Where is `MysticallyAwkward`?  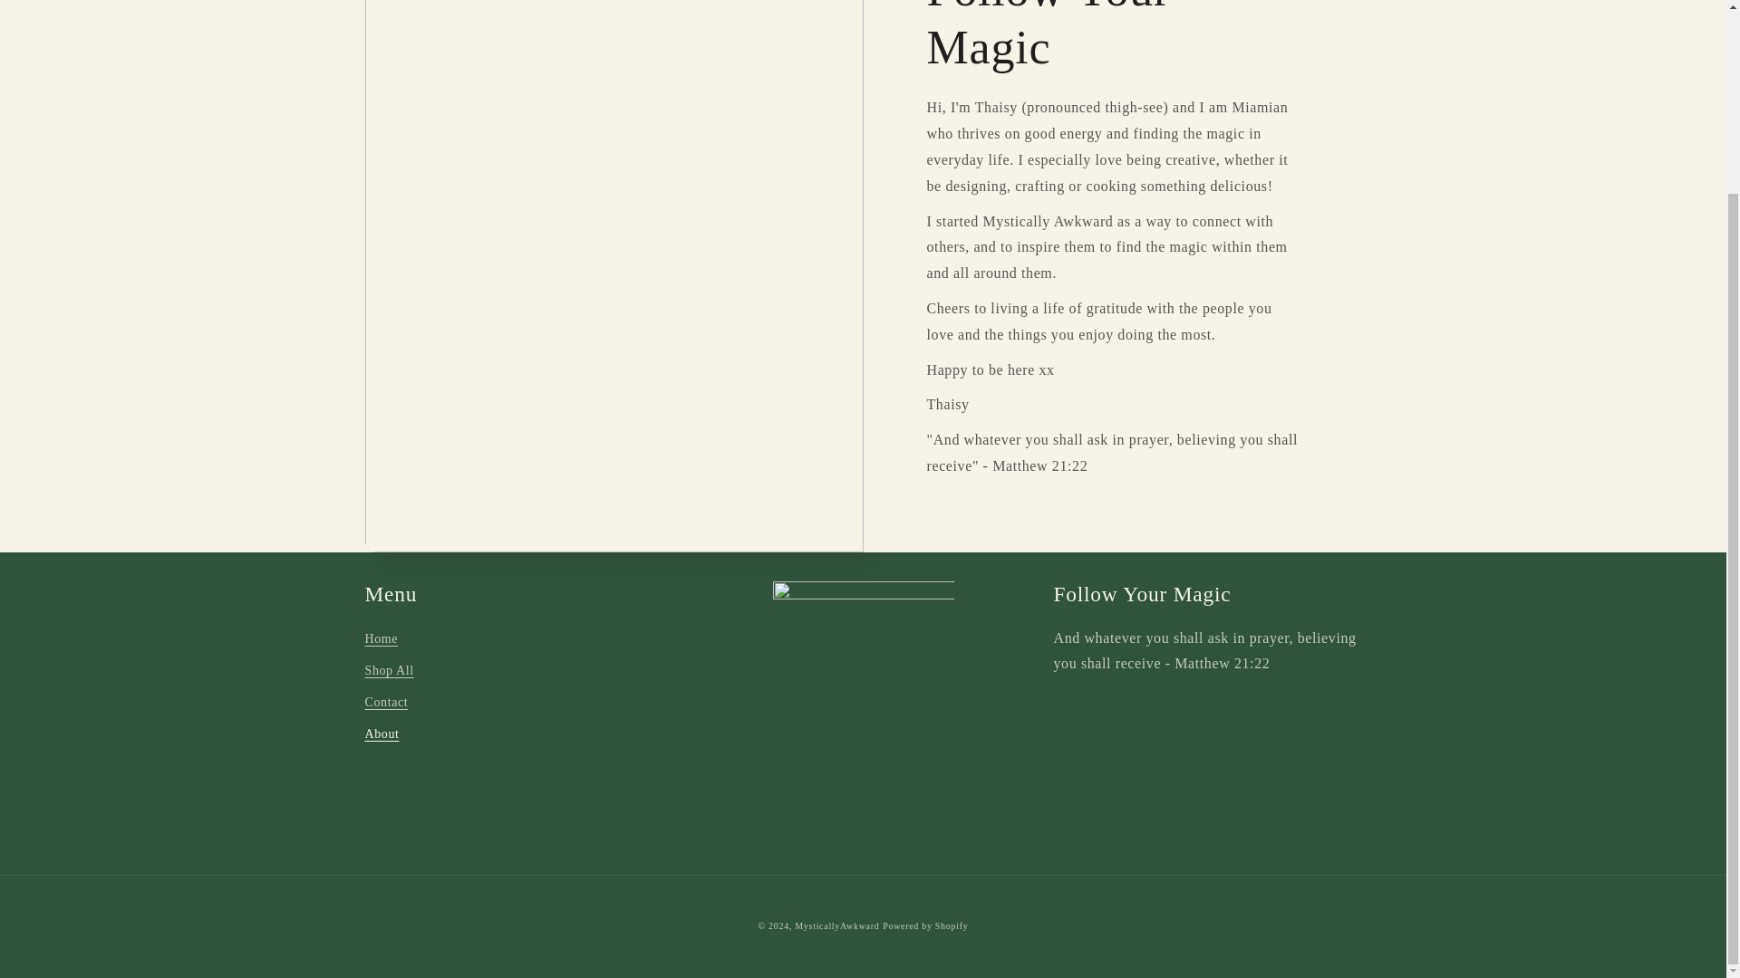
MysticallyAwkward is located at coordinates (836, 925).